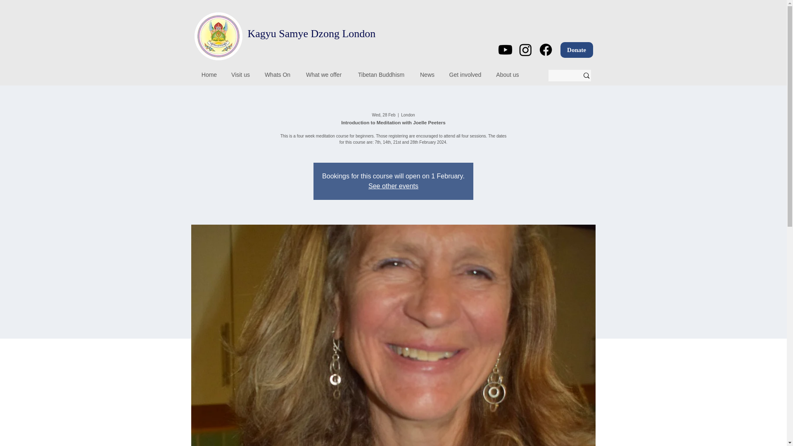 The image size is (793, 446). What do you see at coordinates (278, 75) in the screenshot?
I see `Whats On` at bounding box center [278, 75].